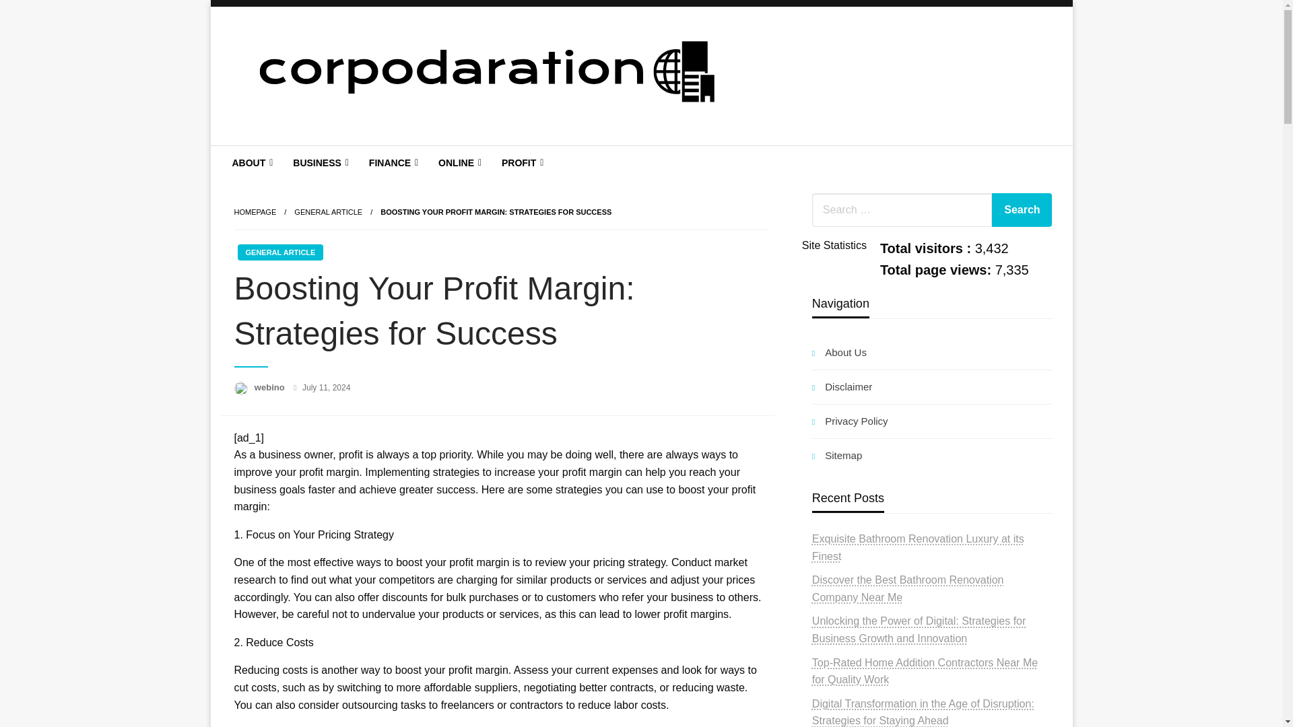  I want to click on HOMEPAGE, so click(255, 211).